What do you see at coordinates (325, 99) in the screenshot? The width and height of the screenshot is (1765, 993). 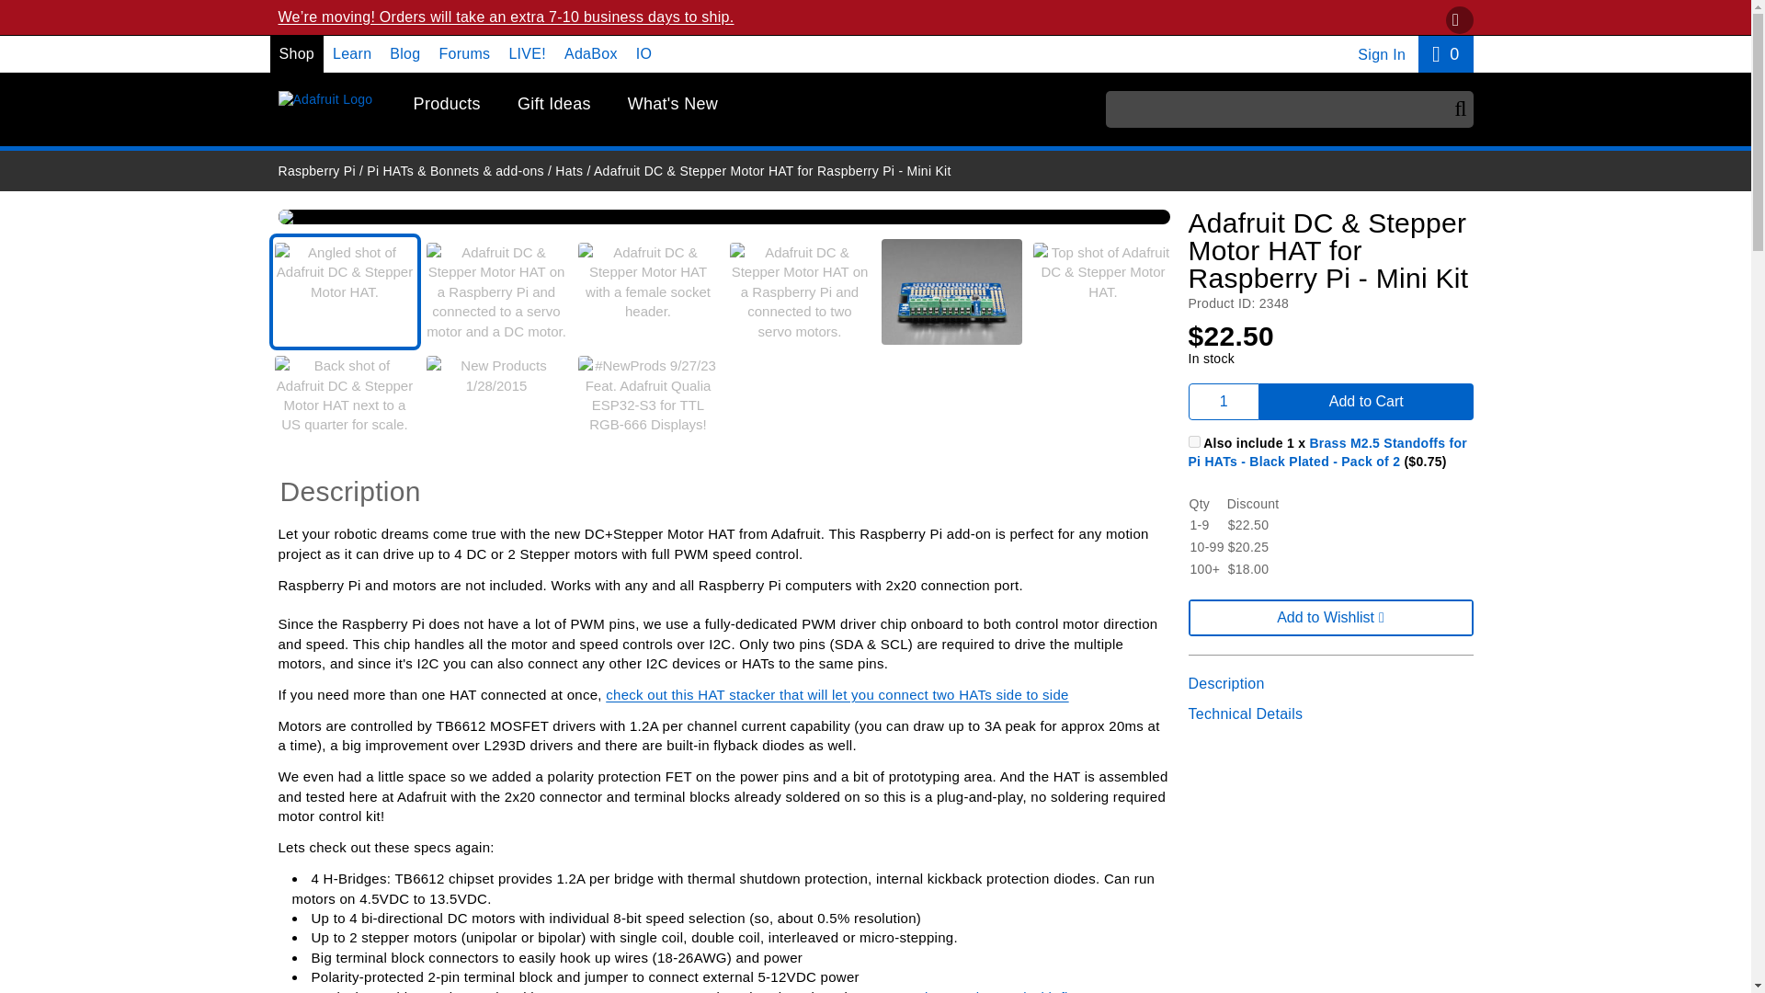 I see `Adafruit` at bounding box center [325, 99].